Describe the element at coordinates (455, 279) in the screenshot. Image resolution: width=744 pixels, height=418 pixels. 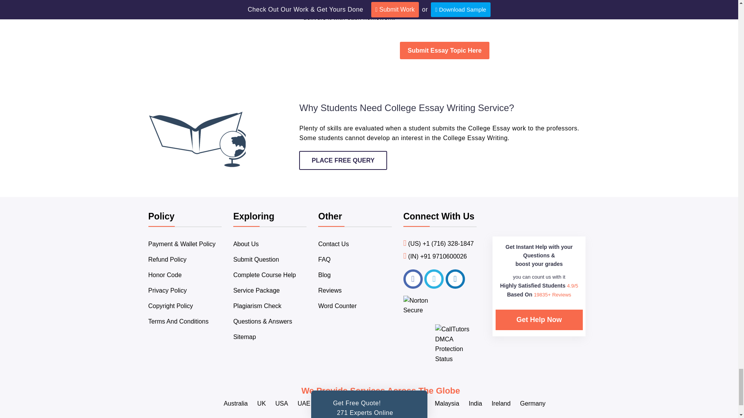
I see `Linked In` at that location.